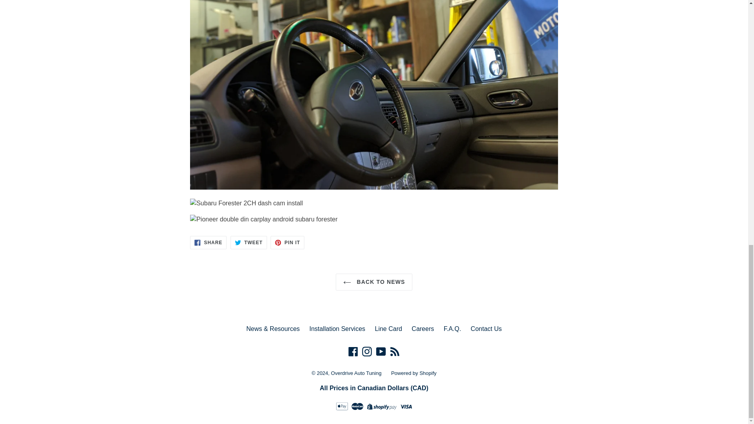  What do you see at coordinates (249, 243) in the screenshot?
I see `Tweet on Twitter` at bounding box center [249, 243].